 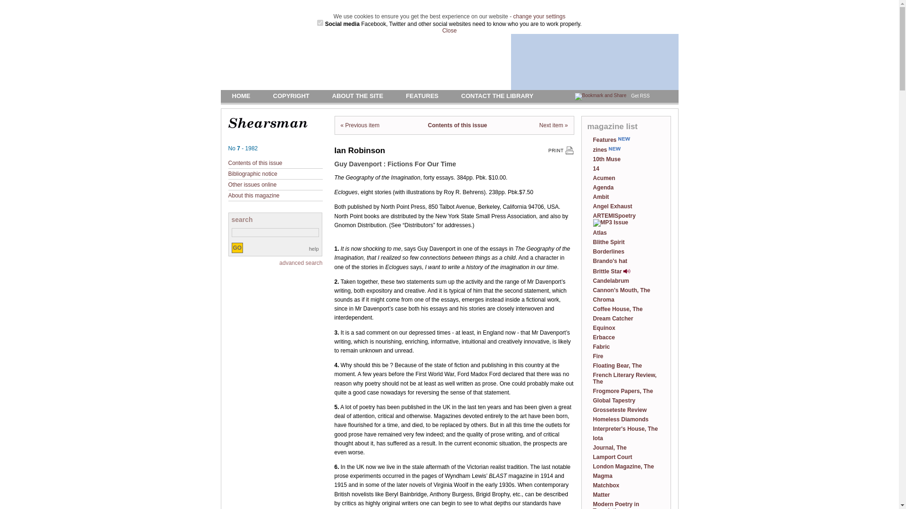 I want to click on Go, so click(x=237, y=248).